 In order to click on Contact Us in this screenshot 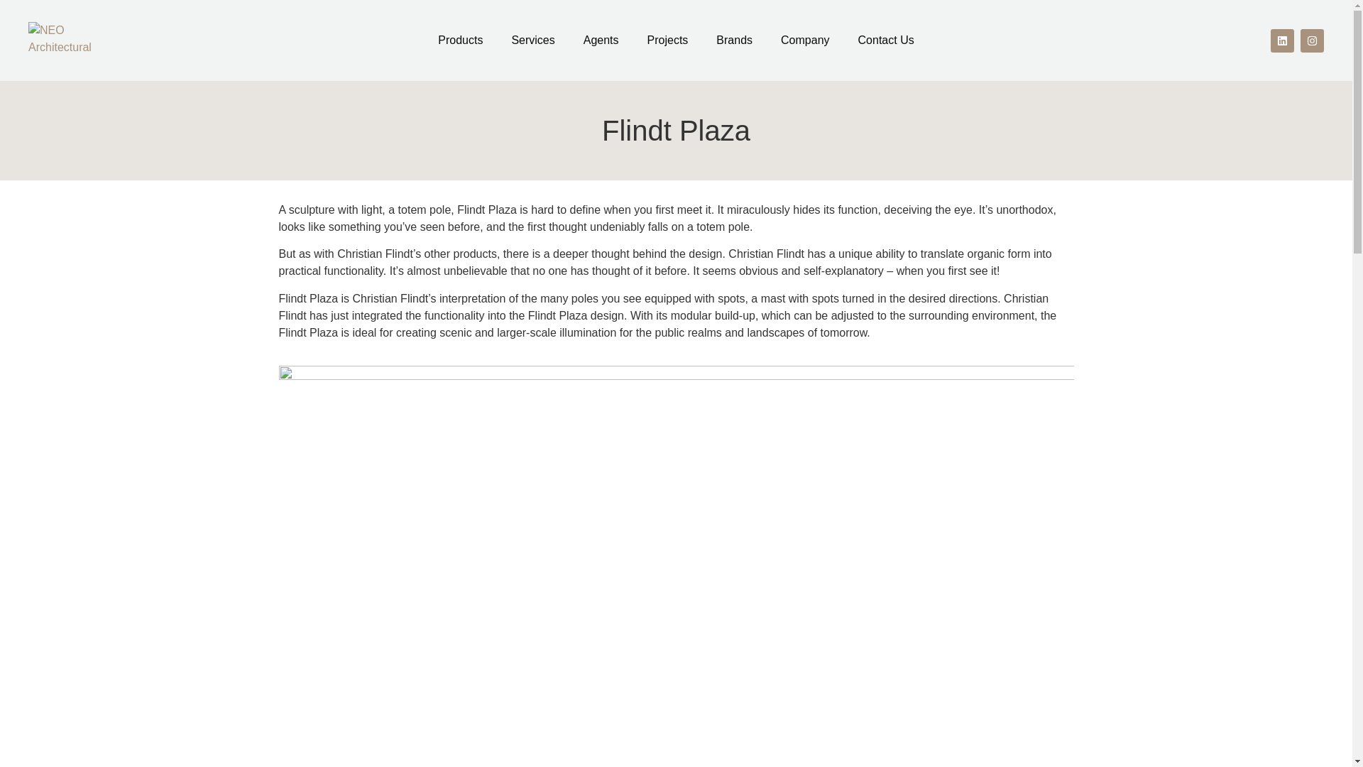, I will do `click(886, 40)`.